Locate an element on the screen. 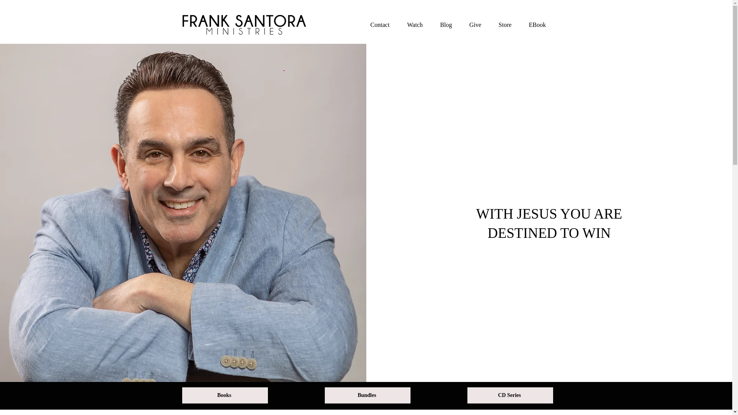 The width and height of the screenshot is (738, 415). Contact is located at coordinates (380, 25).